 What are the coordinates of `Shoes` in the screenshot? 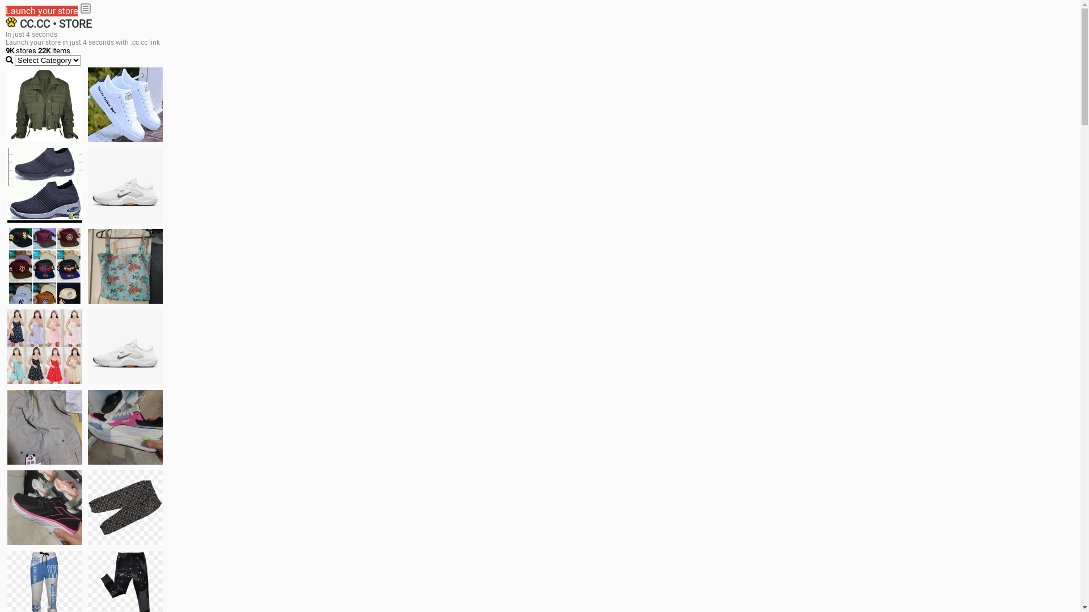 It's located at (125, 347).